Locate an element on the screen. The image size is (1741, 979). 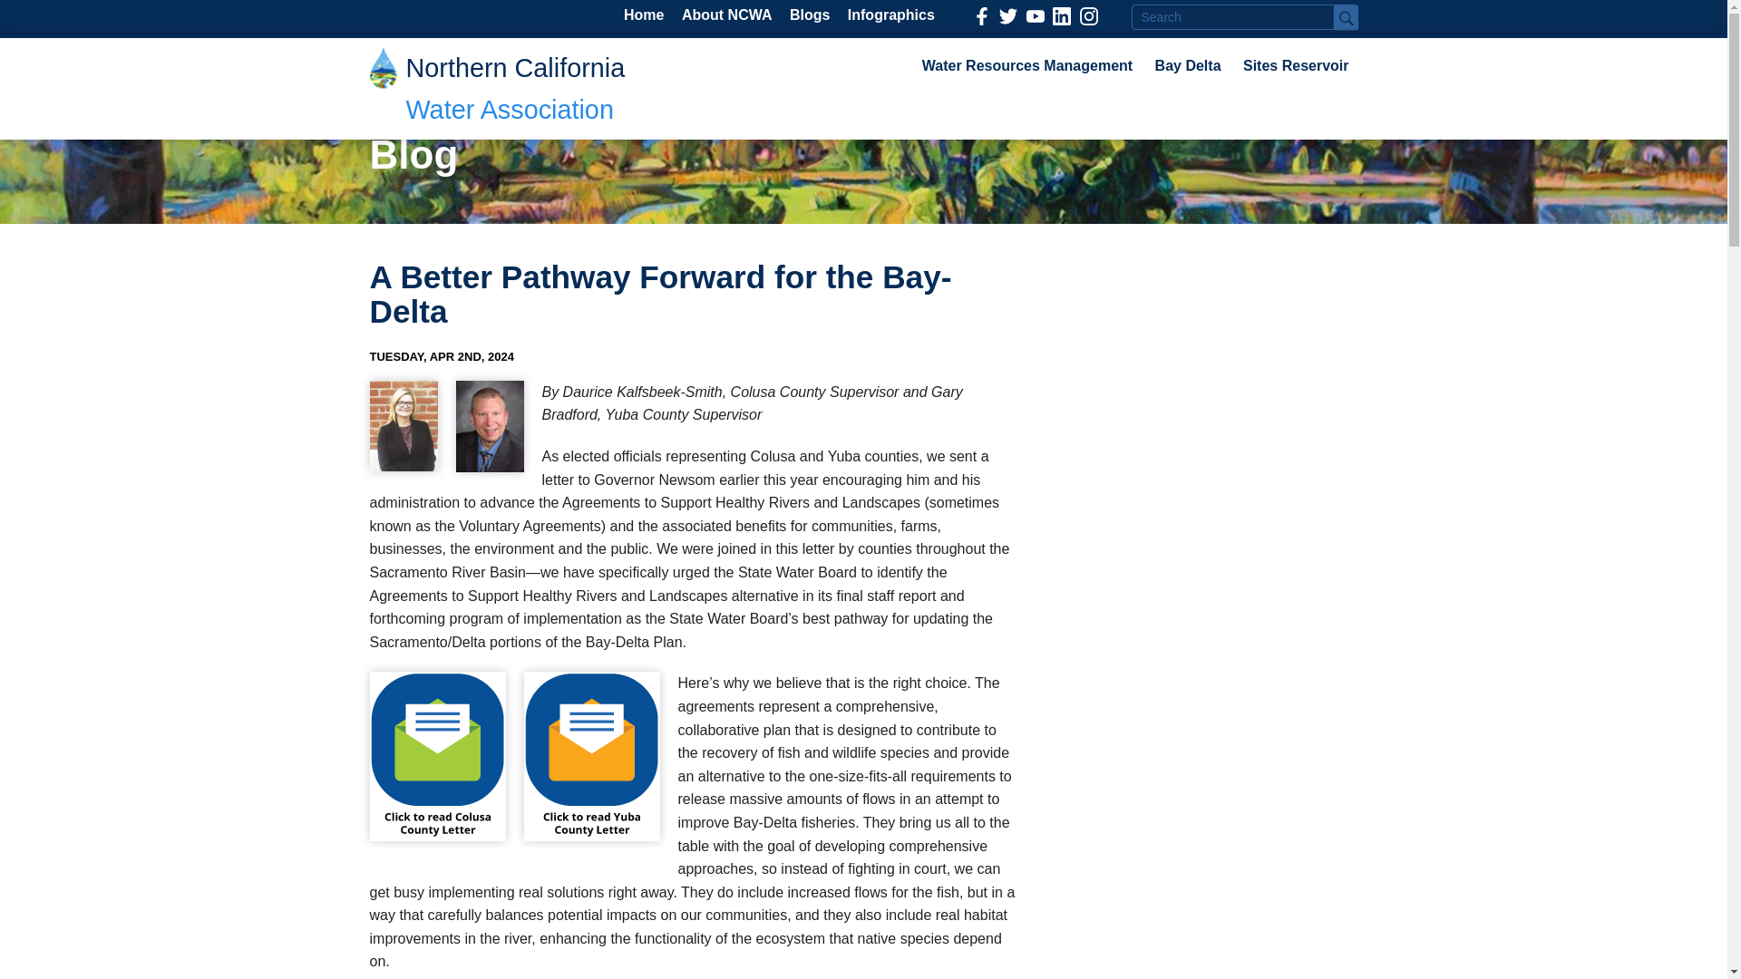
Search is located at coordinates (1346, 17).